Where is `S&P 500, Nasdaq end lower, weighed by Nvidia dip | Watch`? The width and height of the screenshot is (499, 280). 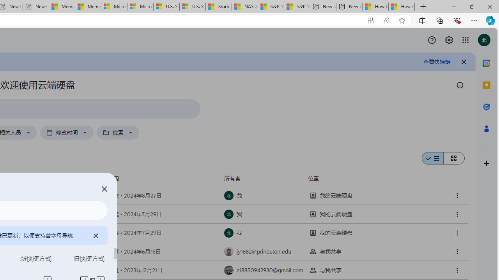 S&P 500, Nasdaq end lower, weighed by Nvidia dip | Watch is located at coordinates (297, 7).